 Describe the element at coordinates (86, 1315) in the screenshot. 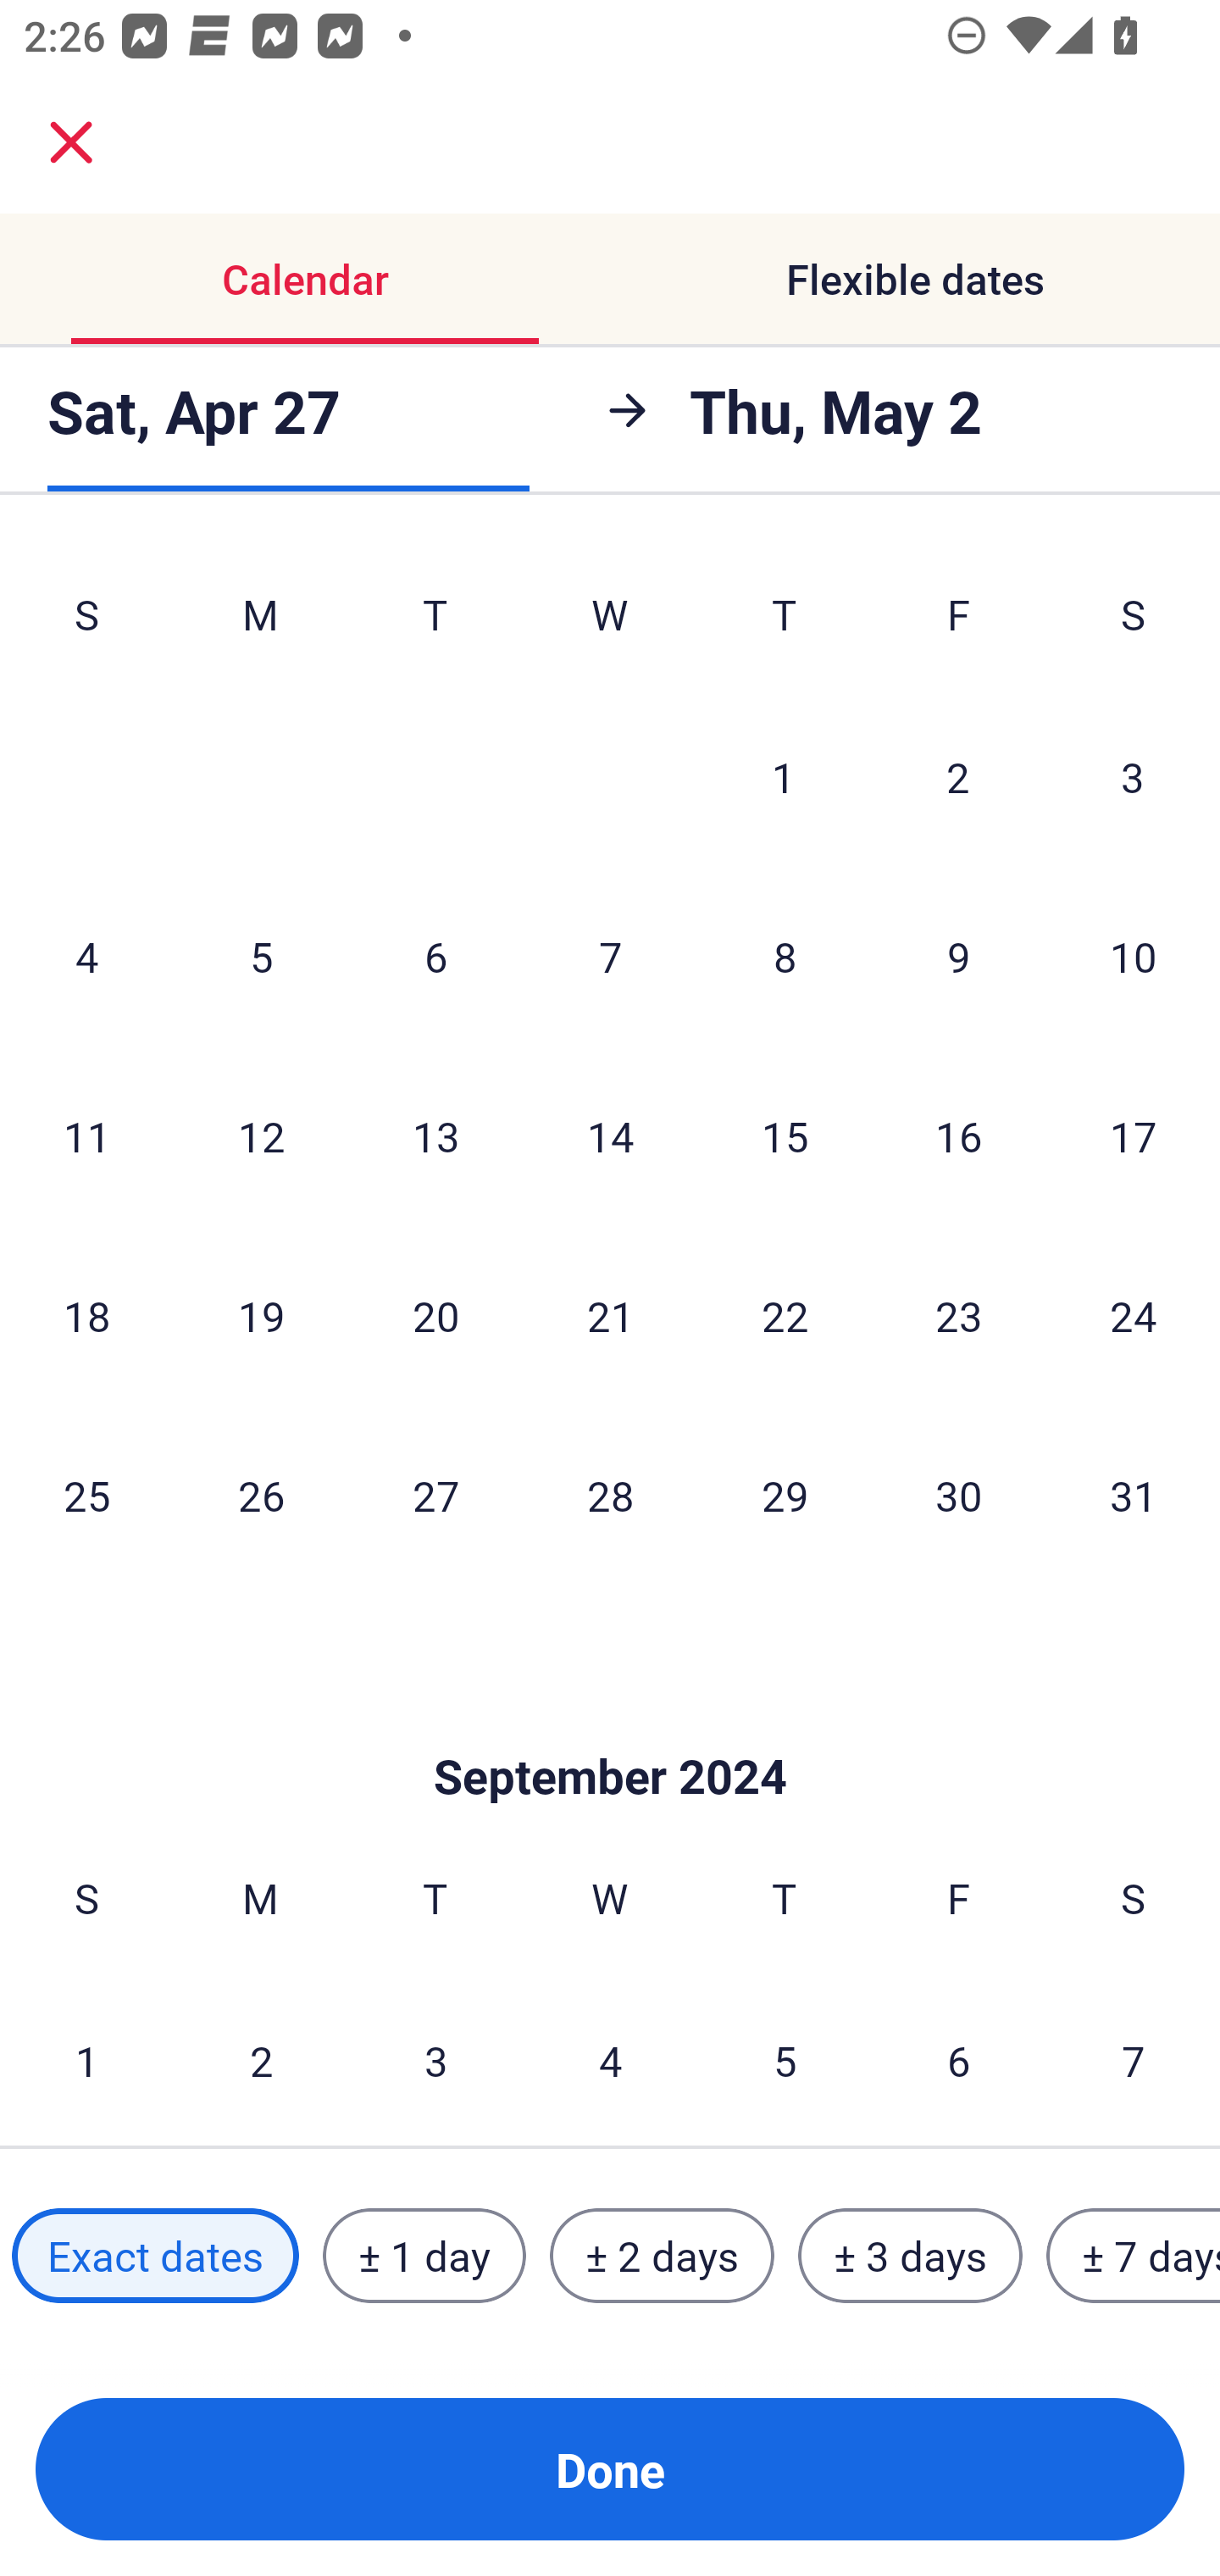

I see `18 Sunday, August 18, 2024` at that location.